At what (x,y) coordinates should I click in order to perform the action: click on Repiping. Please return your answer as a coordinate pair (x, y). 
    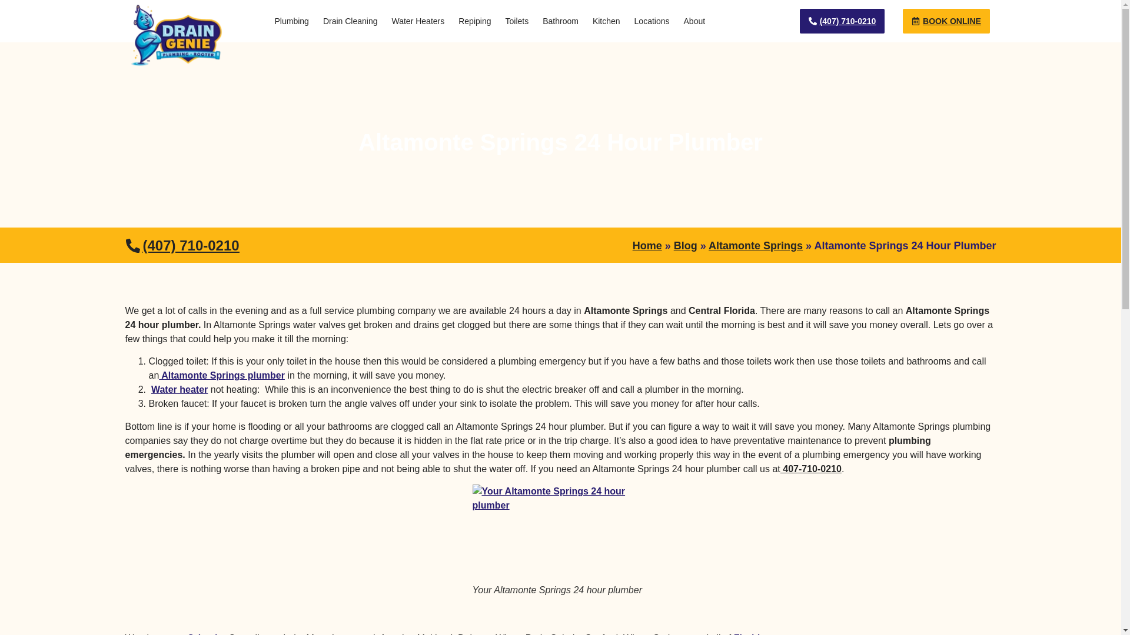
    Looking at the image, I should click on (474, 21).